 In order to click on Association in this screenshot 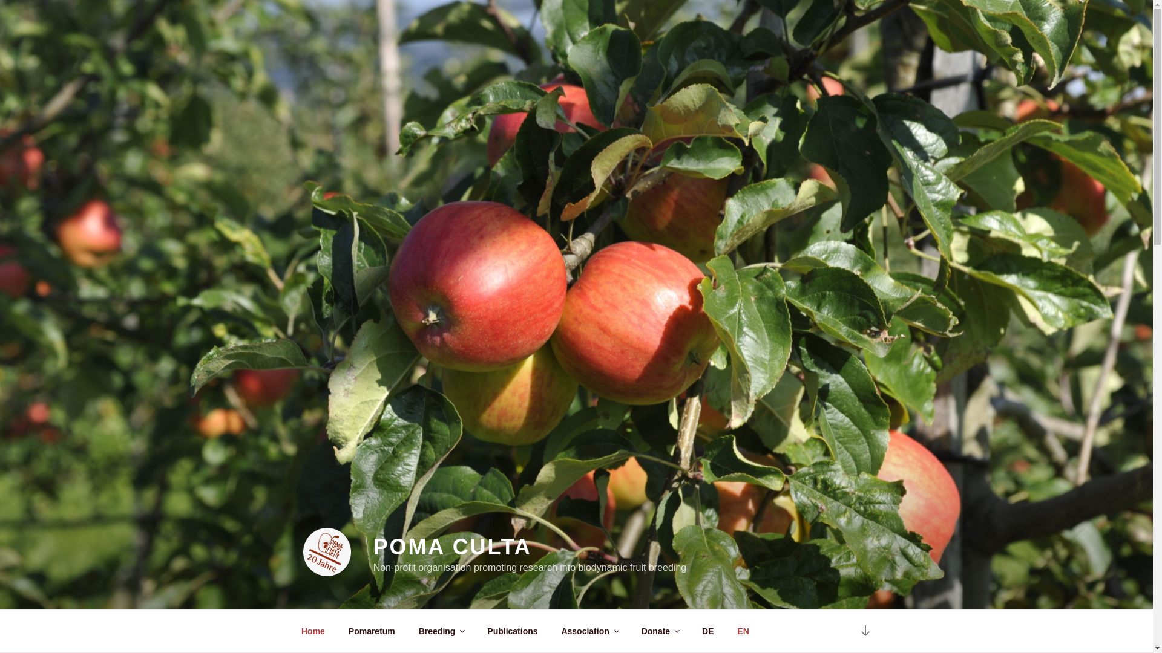, I will do `click(589, 631)`.